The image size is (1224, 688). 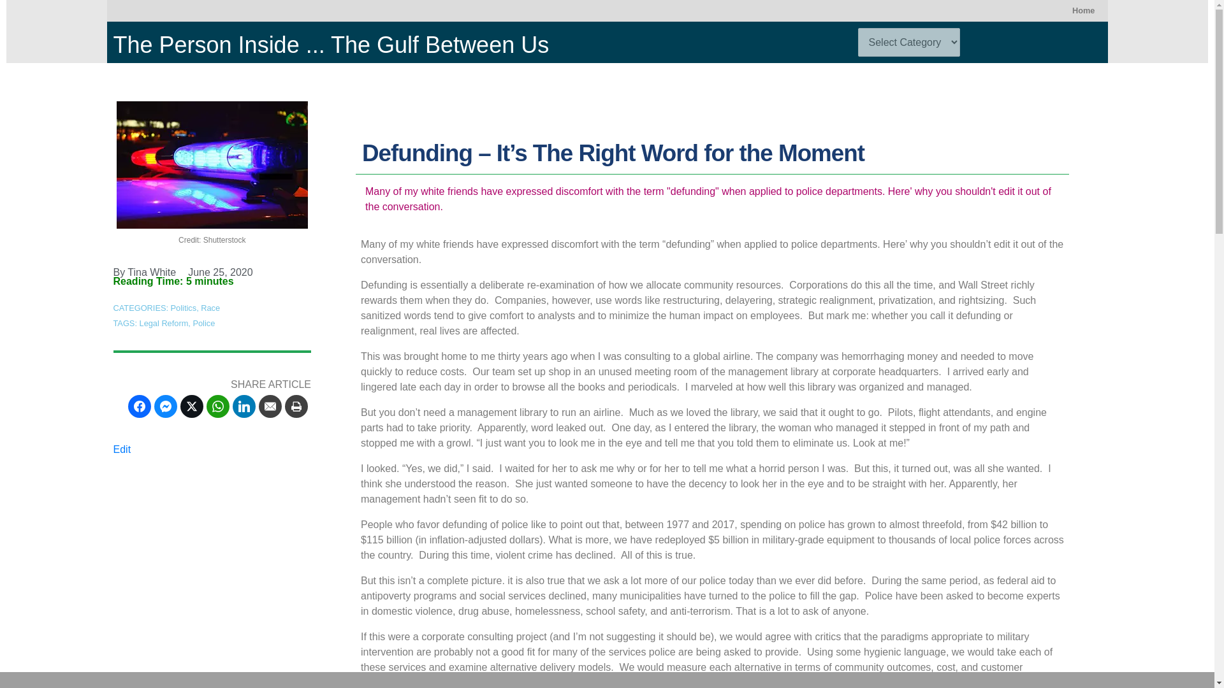 What do you see at coordinates (270, 406) in the screenshot?
I see `Share on Email` at bounding box center [270, 406].